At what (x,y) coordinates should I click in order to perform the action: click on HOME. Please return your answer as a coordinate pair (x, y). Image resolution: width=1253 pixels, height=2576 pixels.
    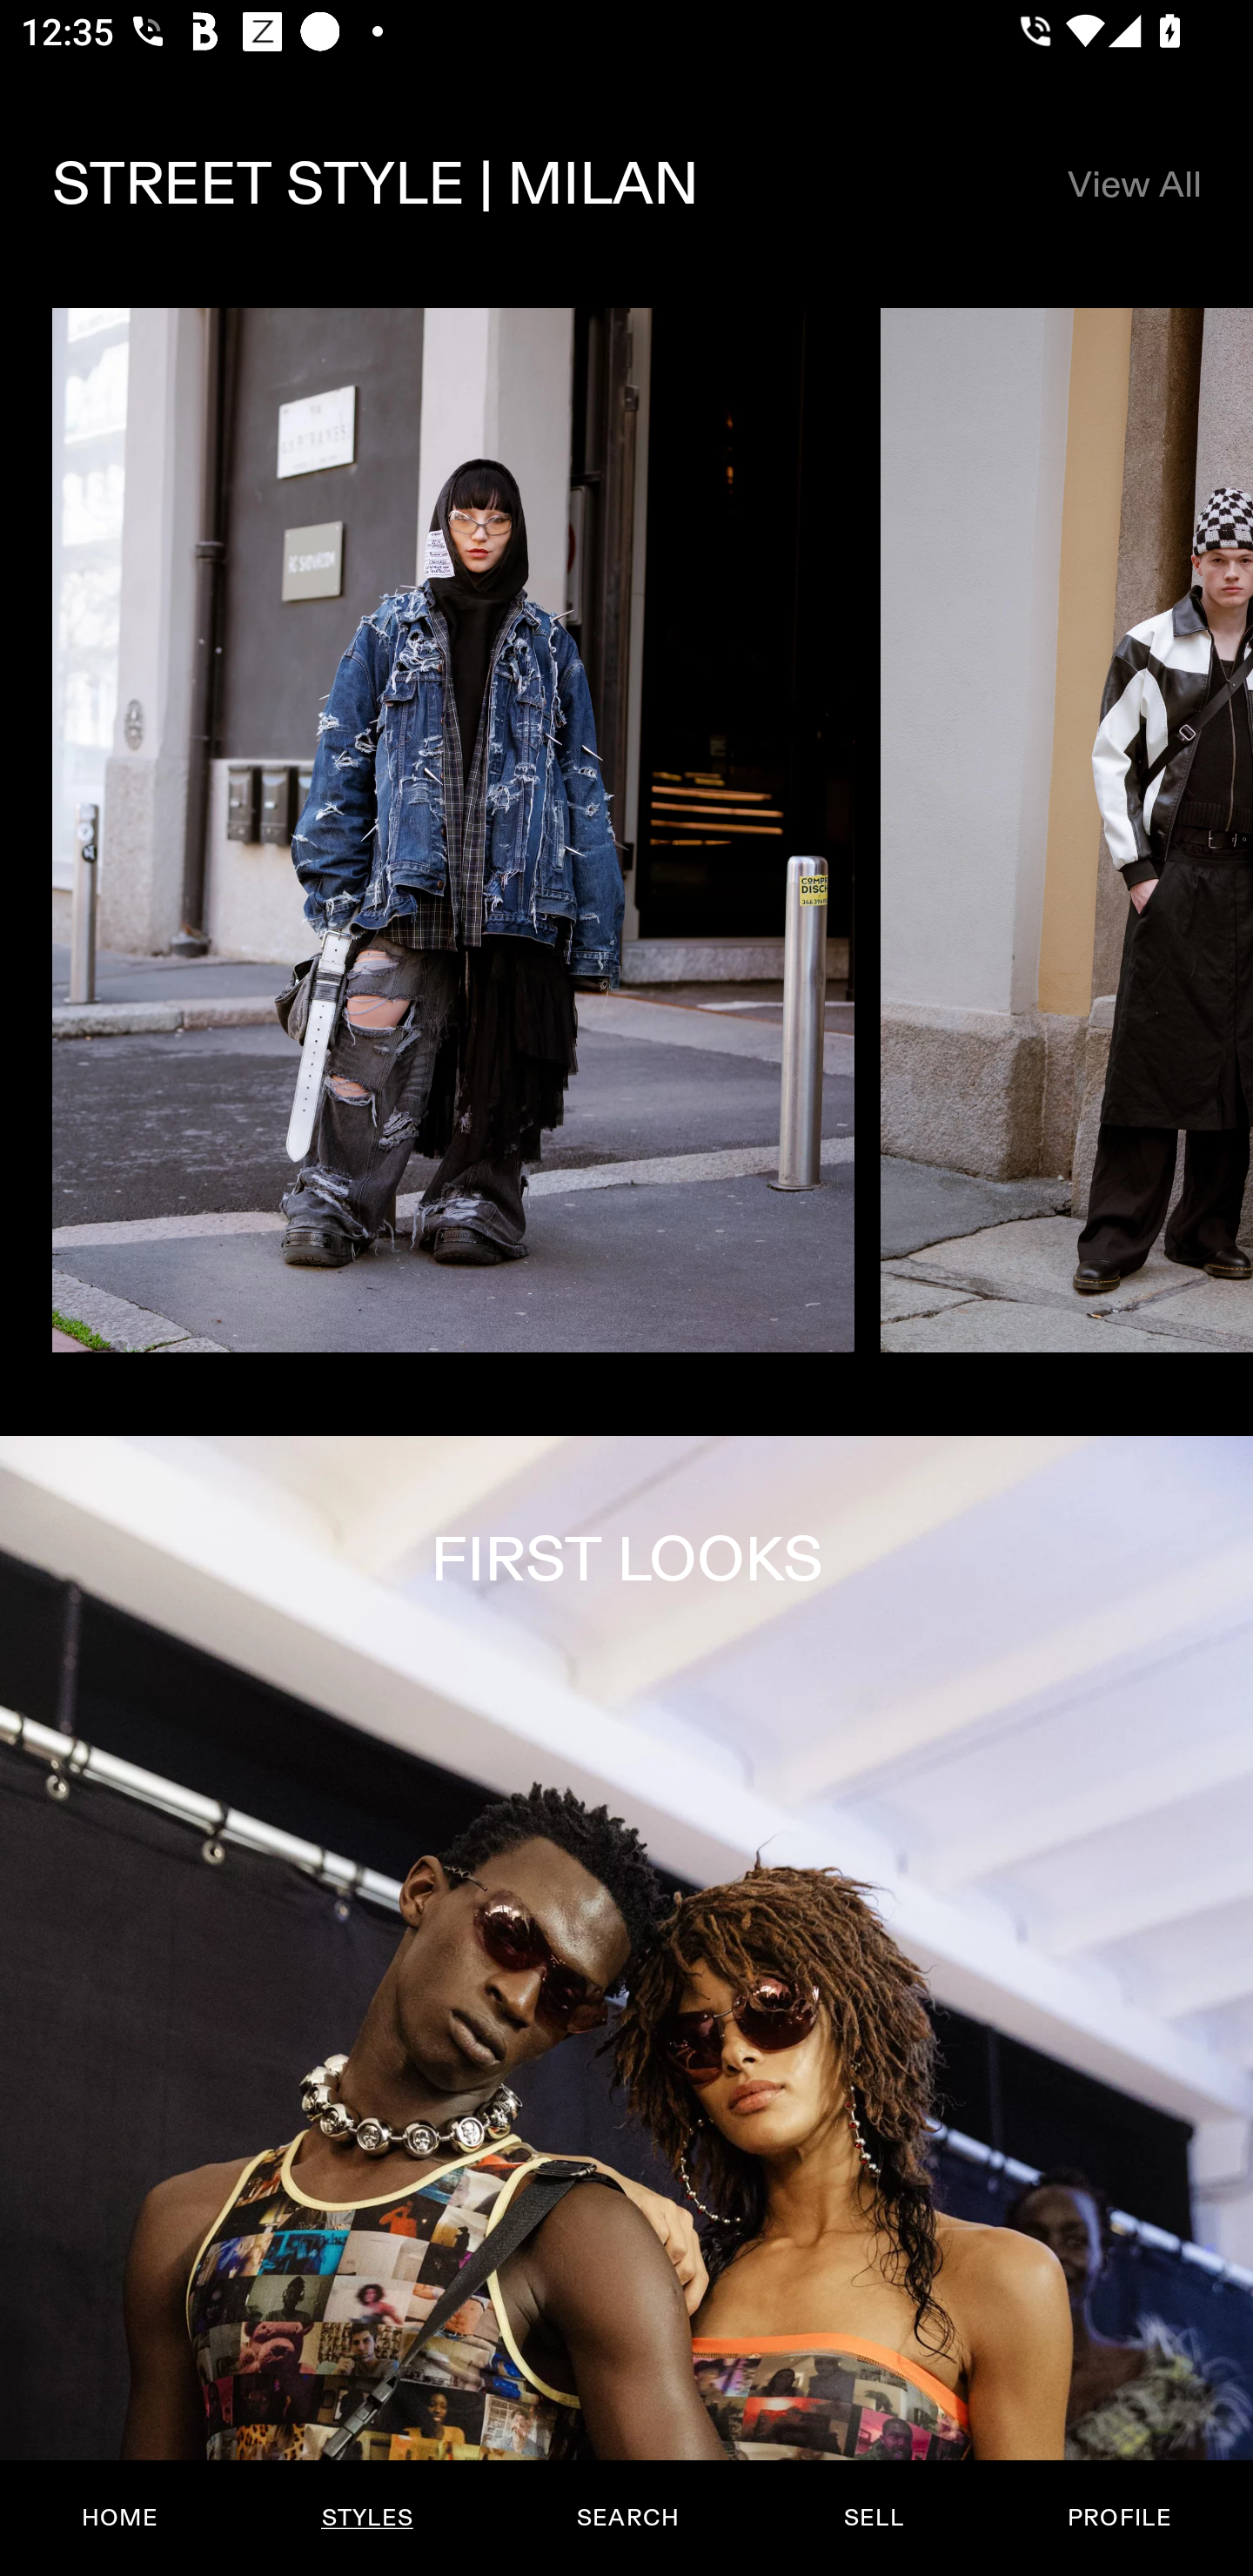
    Looking at the image, I should click on (120, 2518).